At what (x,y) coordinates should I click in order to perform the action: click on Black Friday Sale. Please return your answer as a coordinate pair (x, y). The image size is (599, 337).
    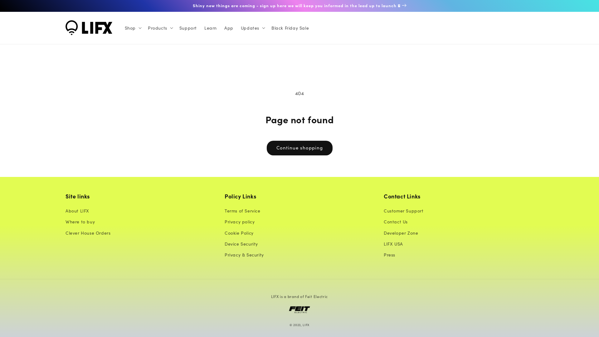
    Looking at the image, I should click on (290, 28).